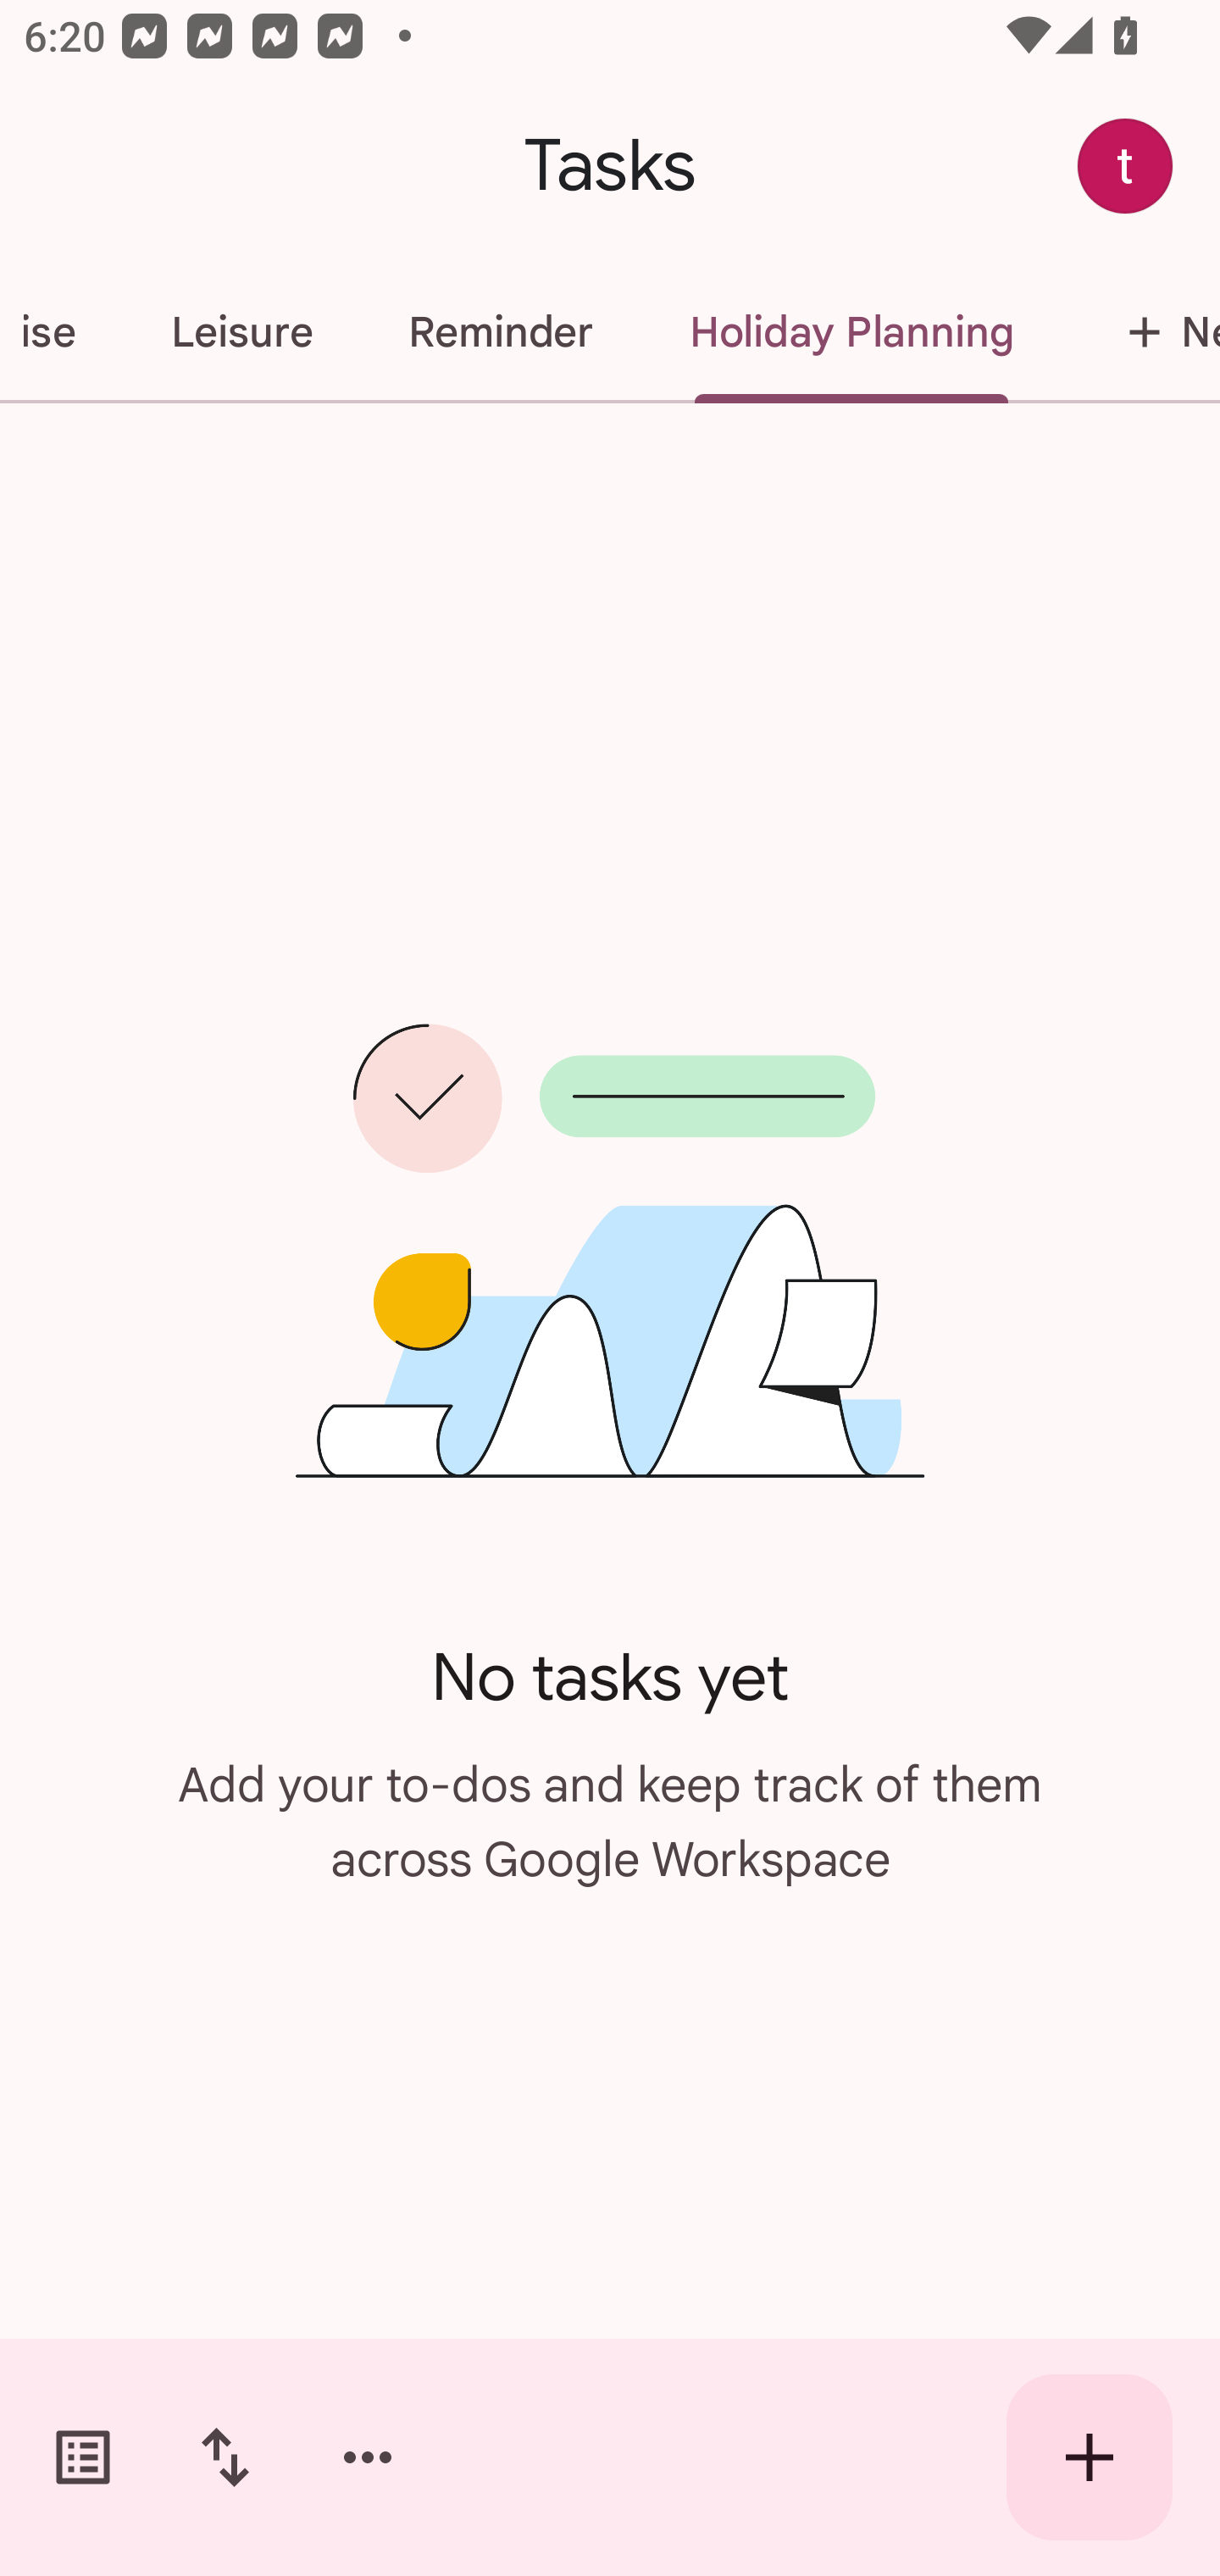 The height and width of the screenshot is (2576, 1220). Describe the element at coordinates (500, 332) in the screenshot. I see `Reminder` at that location.